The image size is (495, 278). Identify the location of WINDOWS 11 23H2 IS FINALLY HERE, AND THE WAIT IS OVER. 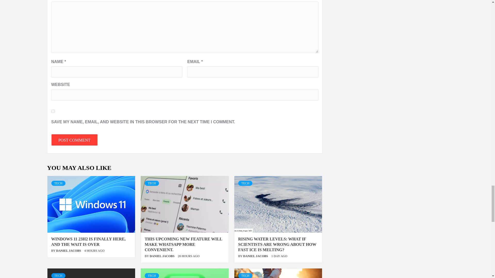
(88, 241).